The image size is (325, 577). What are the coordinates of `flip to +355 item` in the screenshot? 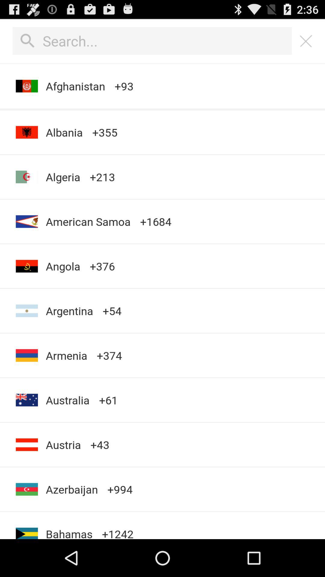 It's located at (105, 132).